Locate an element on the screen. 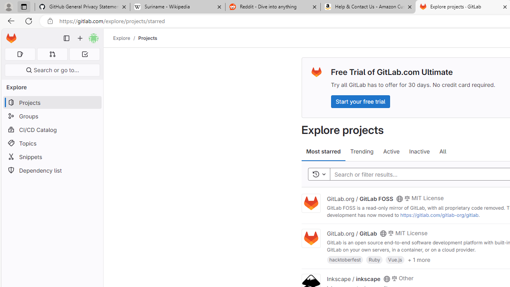 The height and width of the screenshot is (287, 510). + 1 more is located at coordinates (419, 259).